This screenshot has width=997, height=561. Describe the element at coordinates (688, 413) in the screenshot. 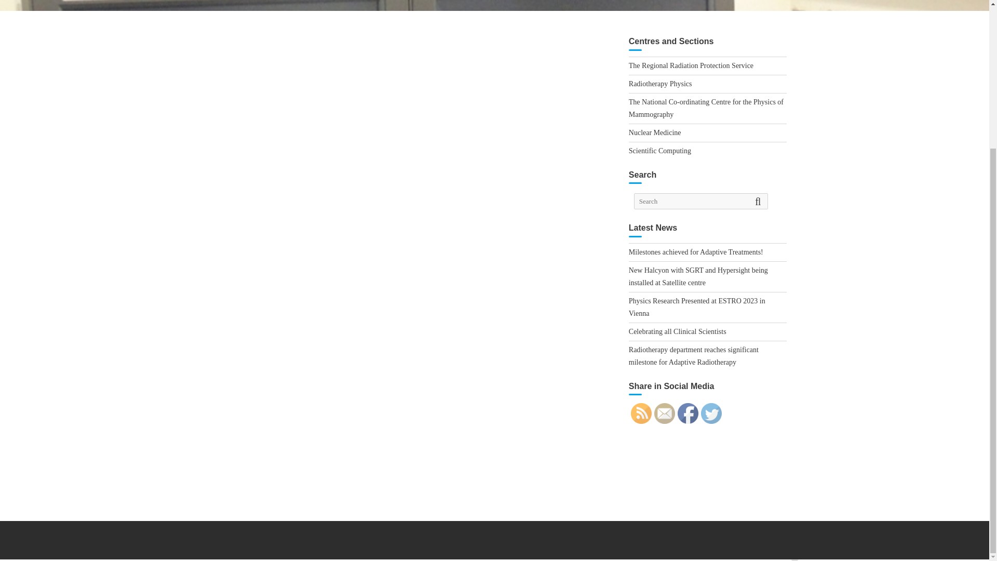

I see `Facebook` at that location.